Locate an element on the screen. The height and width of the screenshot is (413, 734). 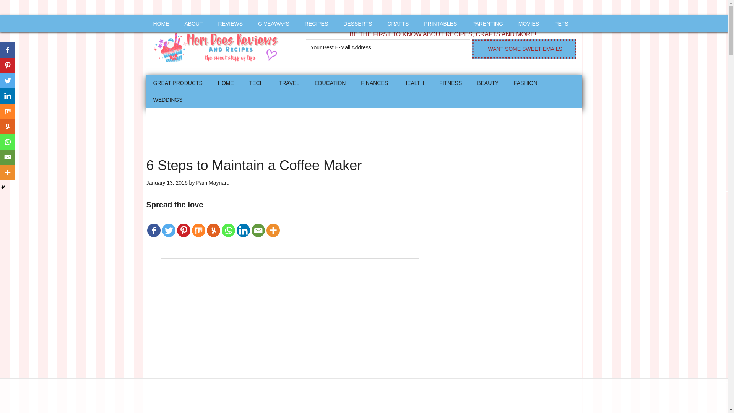
REVIEWS is located at coordinates (231, 24).